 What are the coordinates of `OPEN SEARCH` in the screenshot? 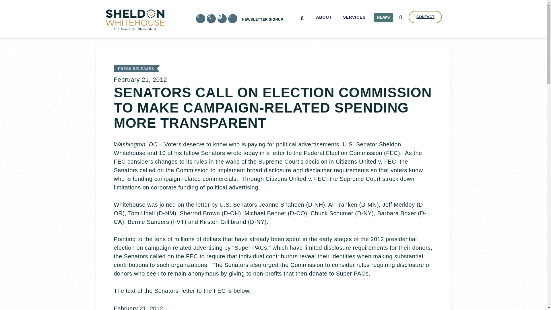 It's located at (400, 18).